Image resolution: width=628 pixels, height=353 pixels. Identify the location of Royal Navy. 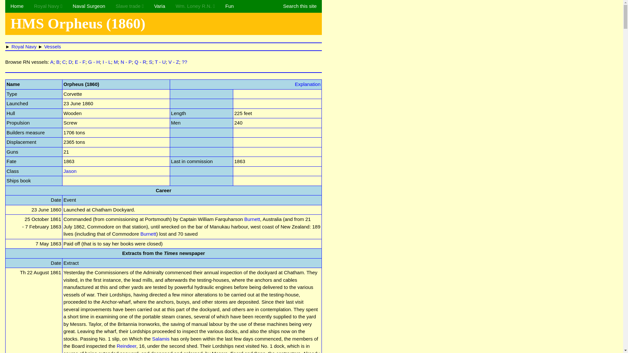
(48, 6).